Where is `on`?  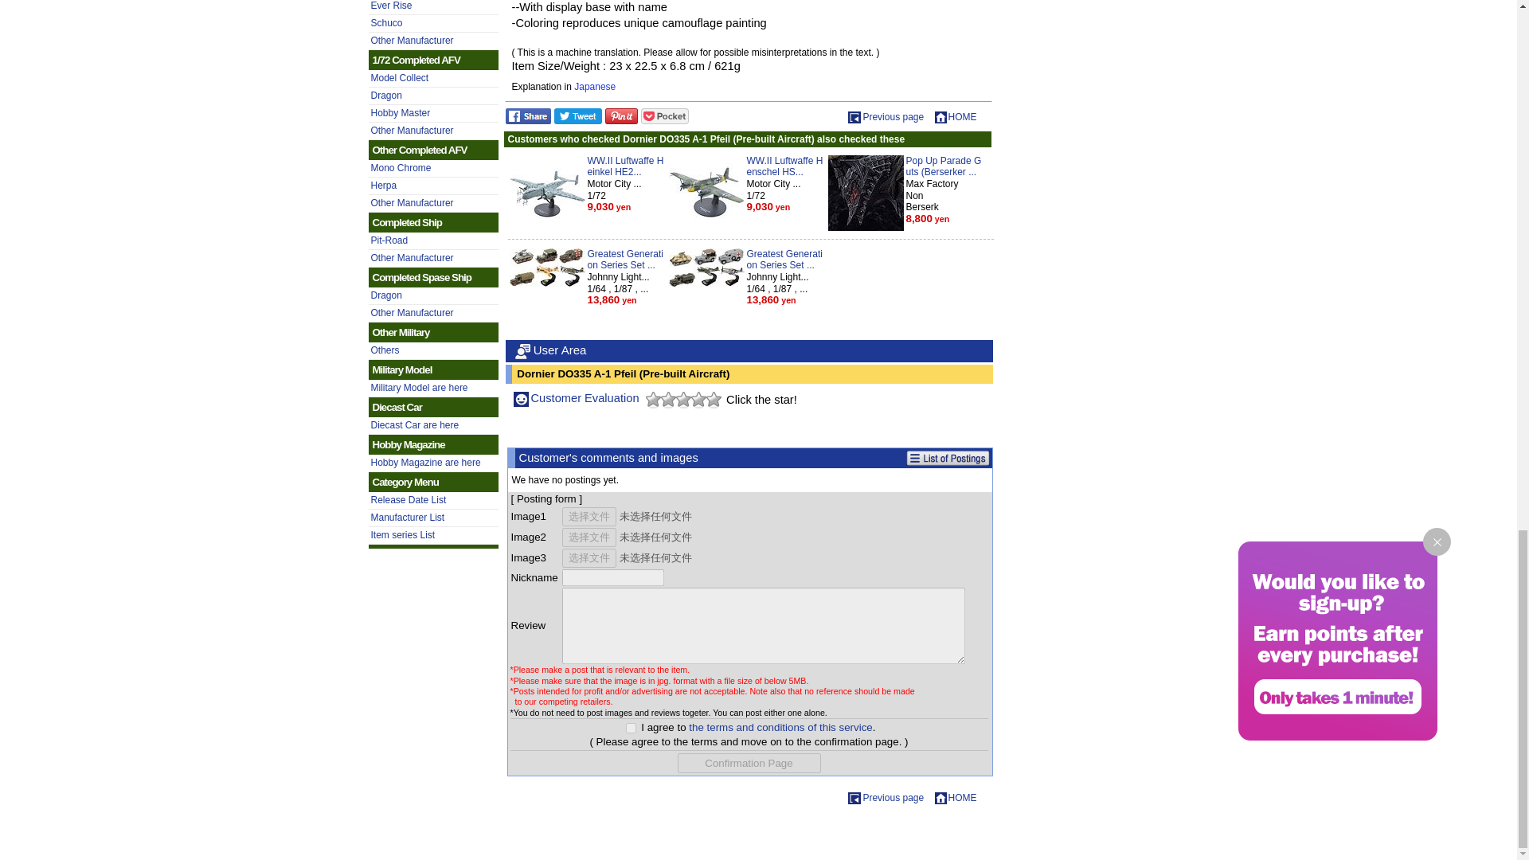
on is located at coordinates (631, 728).